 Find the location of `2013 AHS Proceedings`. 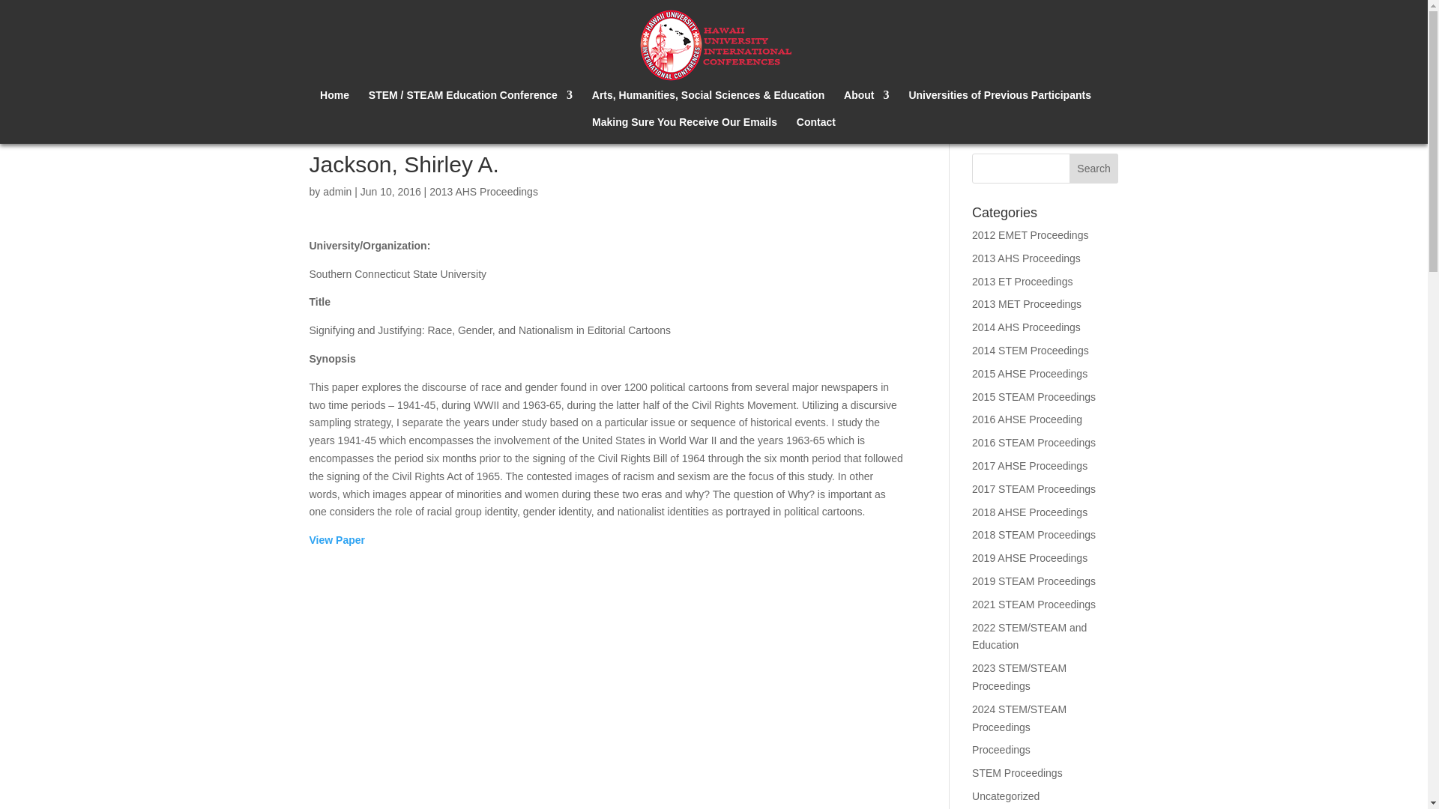

2013 AHS Proceedings is located at coordinates (483, 192).